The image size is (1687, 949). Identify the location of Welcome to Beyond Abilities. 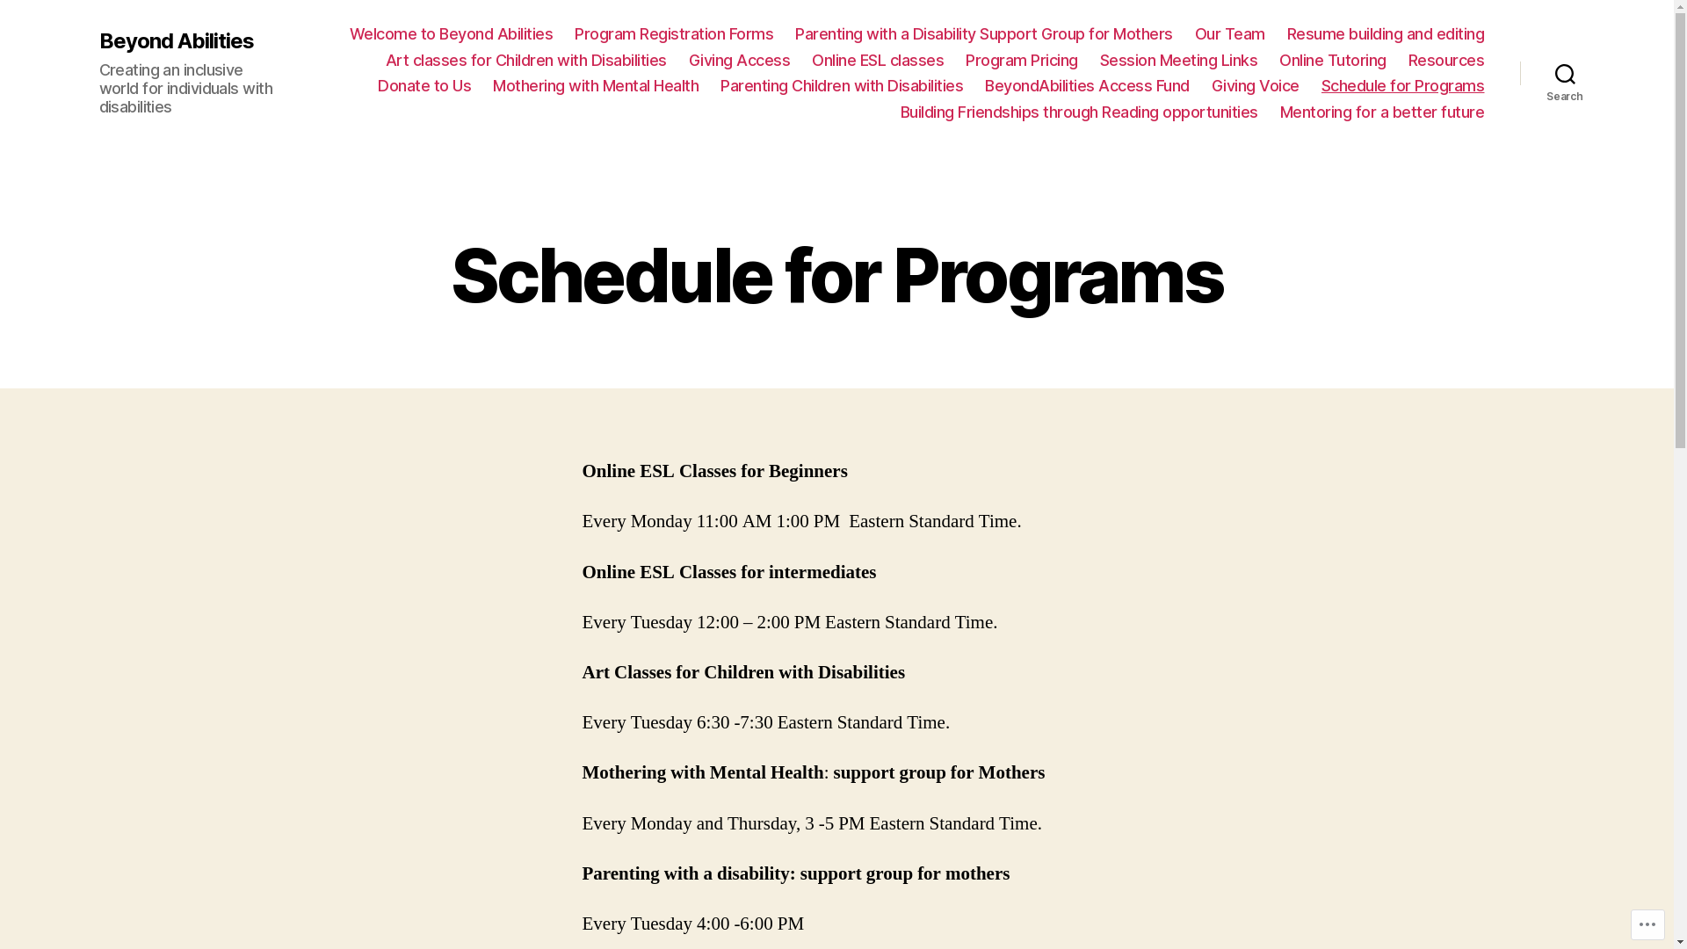
(452, 34).